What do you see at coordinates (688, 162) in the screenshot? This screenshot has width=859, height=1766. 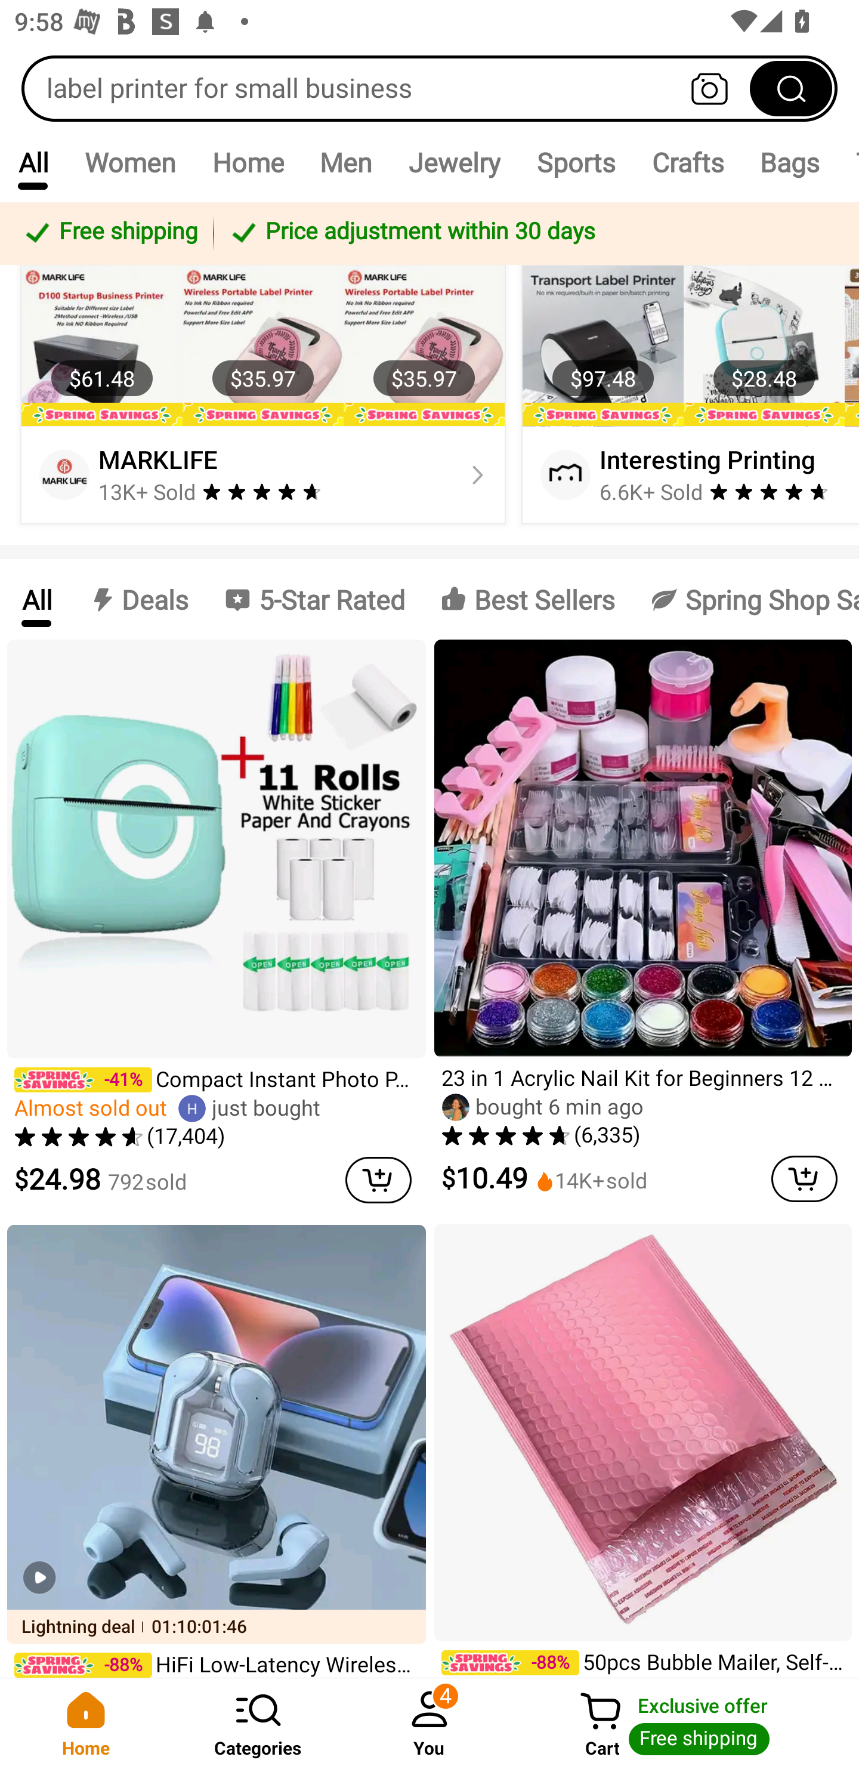 I see `Crafts` at bounding box center [688, 162].